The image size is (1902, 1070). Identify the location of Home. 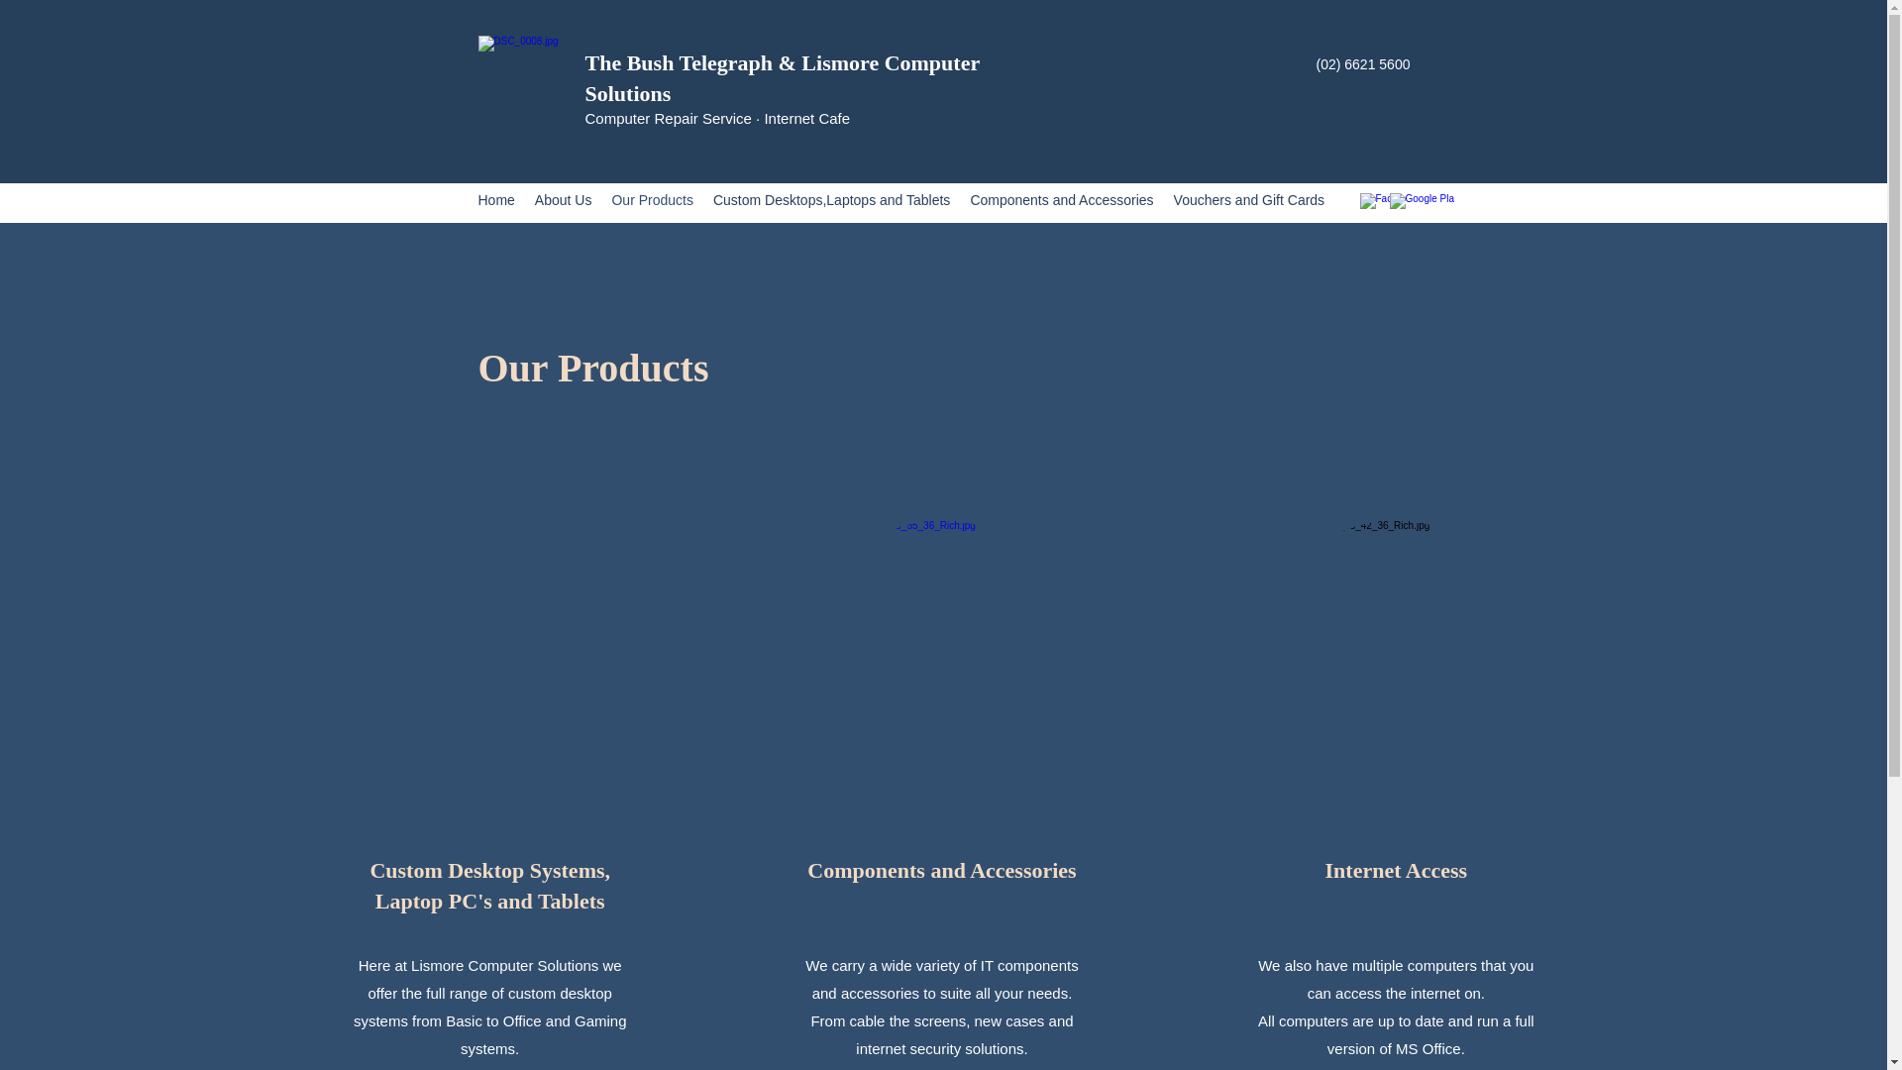
(495, 203).